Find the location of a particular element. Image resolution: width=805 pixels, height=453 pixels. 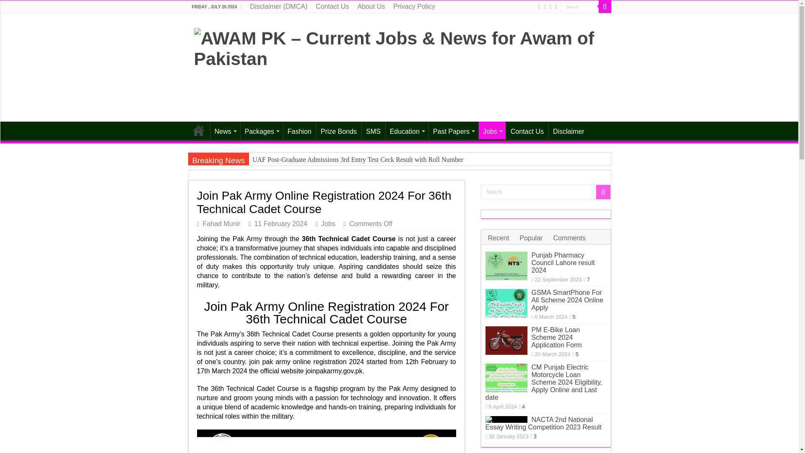

Prize Bonds is located at coordinates (338, 130).